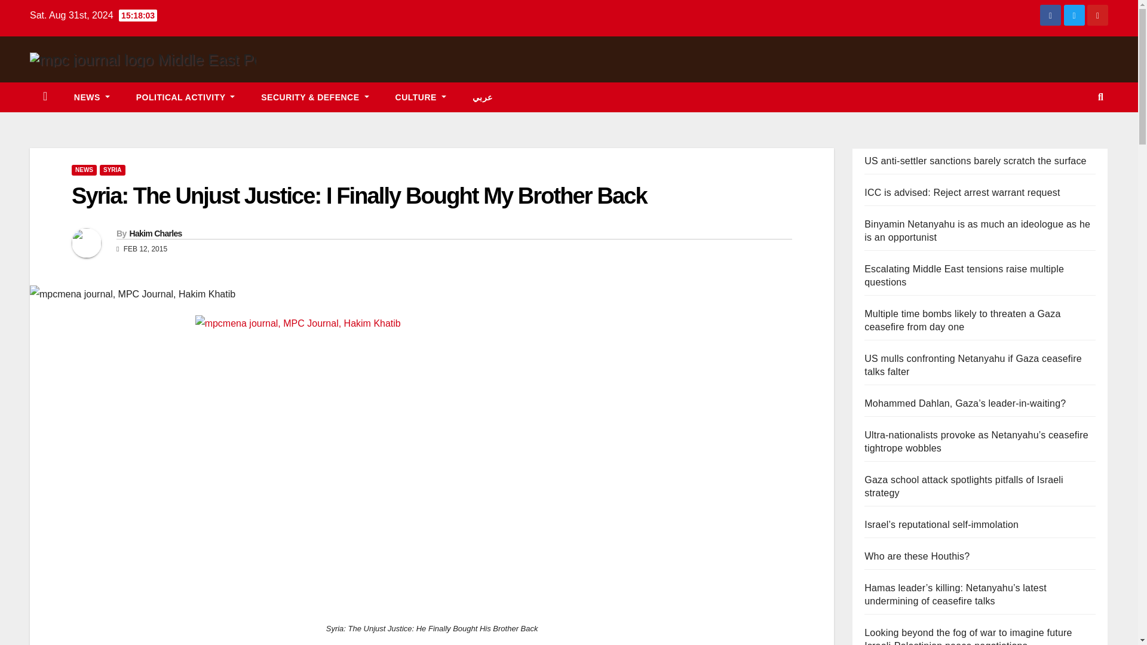  Describe the element at coordinates (421, 97) in the screenshot. I see `CULTURE` at that location.